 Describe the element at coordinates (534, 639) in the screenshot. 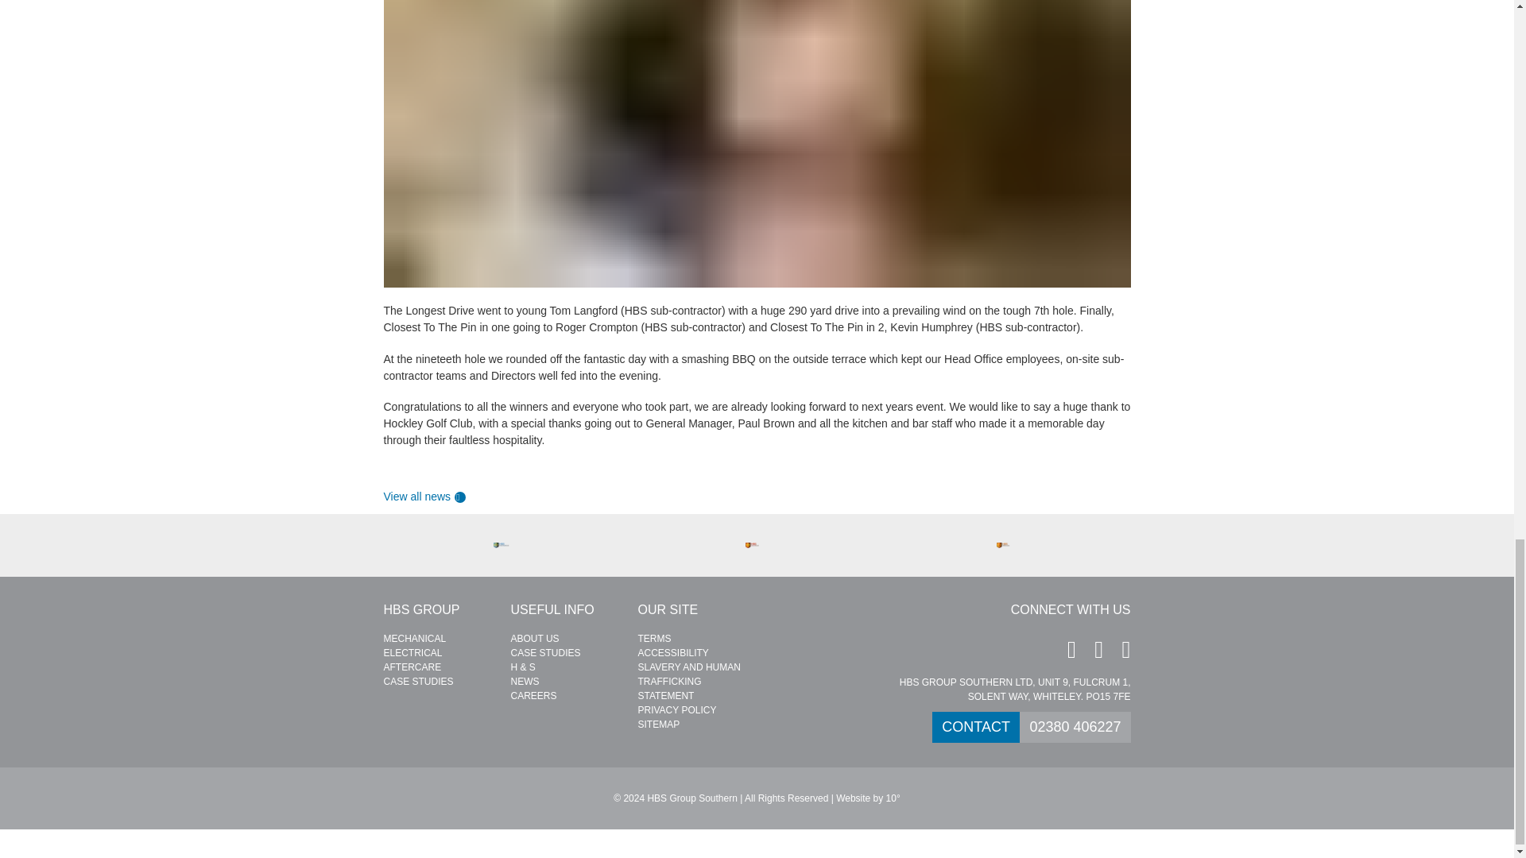

I see `ABOUT US` at that location.